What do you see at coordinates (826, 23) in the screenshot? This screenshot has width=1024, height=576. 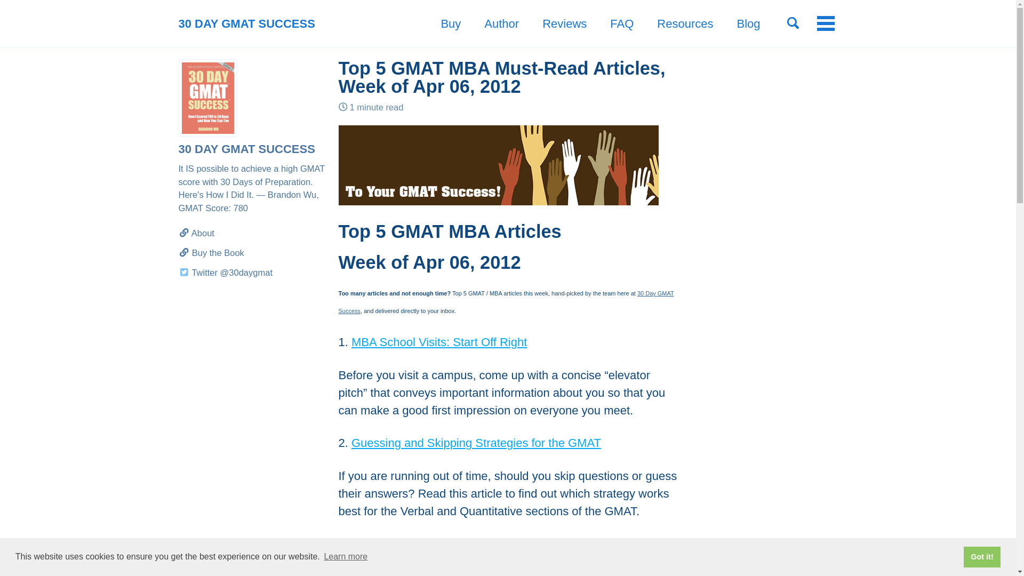 I see `Toggle Menu` at bounding box center [826, 23].